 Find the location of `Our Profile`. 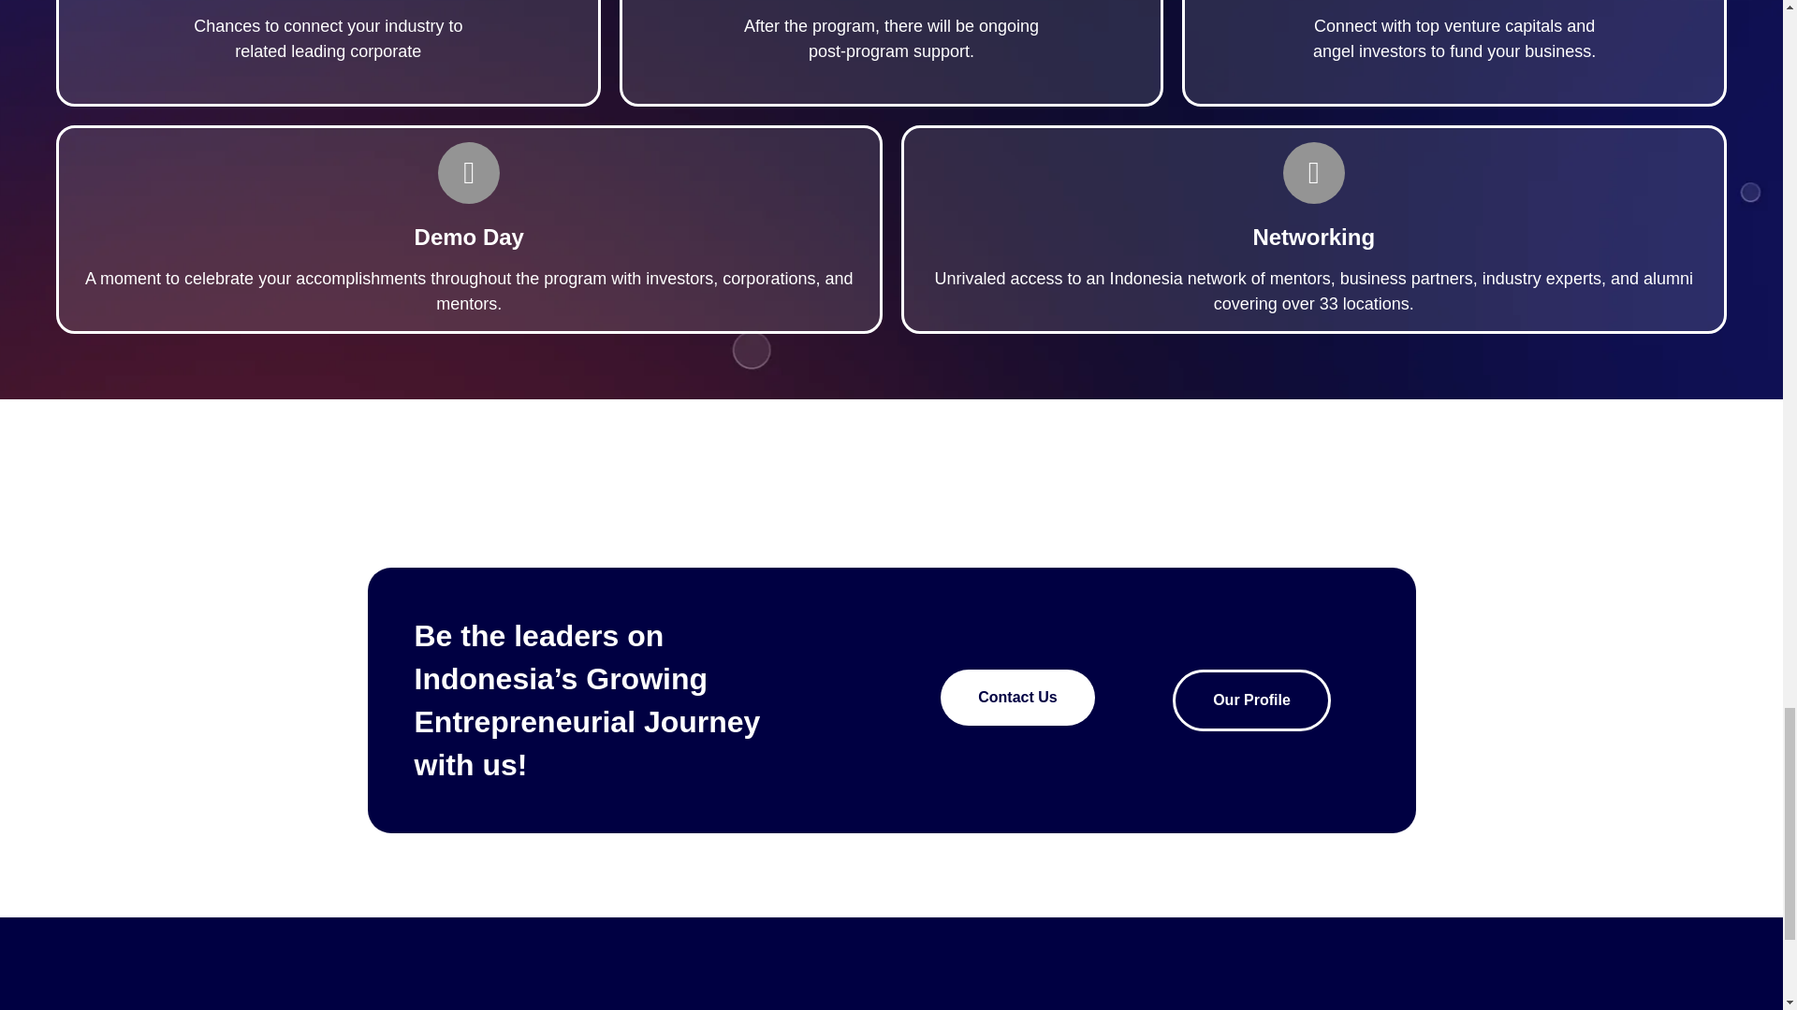

Our Profile is located at coordinates (1252, 700).